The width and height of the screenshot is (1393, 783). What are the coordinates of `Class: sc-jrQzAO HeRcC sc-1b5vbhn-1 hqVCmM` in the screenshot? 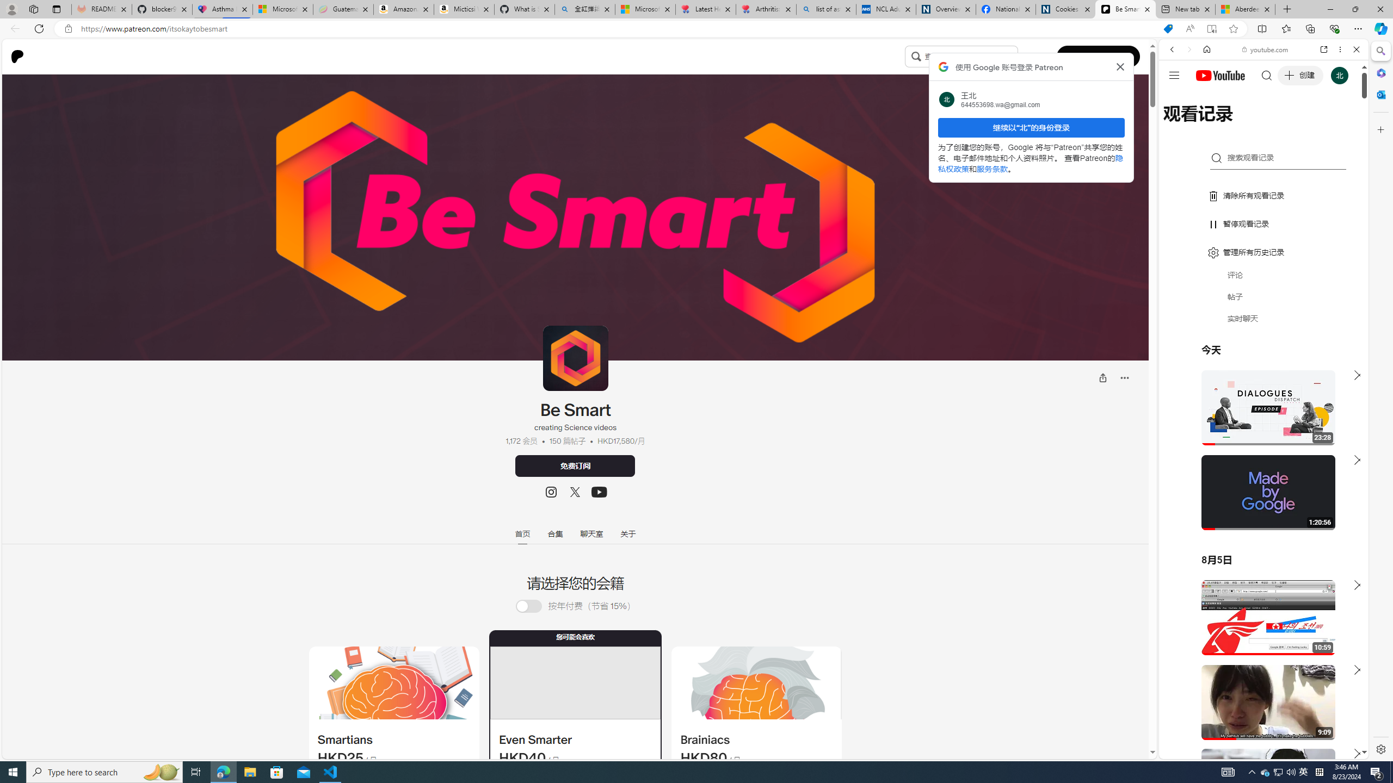 It's located at (599, 492).